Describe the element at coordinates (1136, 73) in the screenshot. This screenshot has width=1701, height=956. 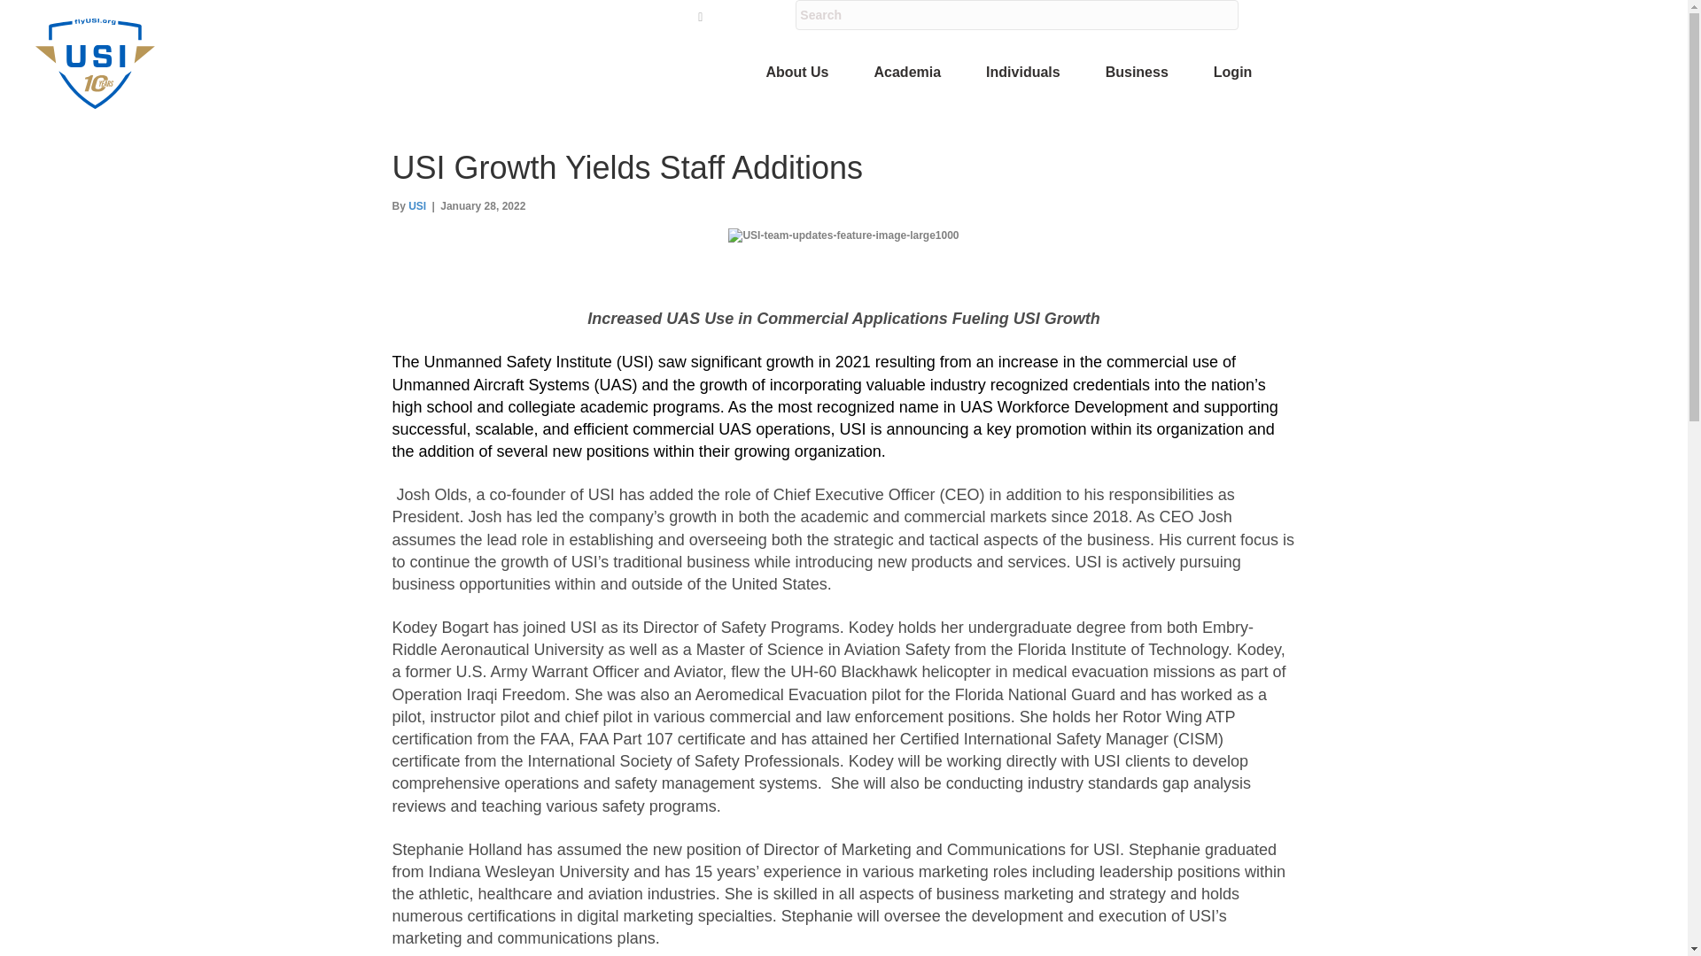
I see `Business` at that location.